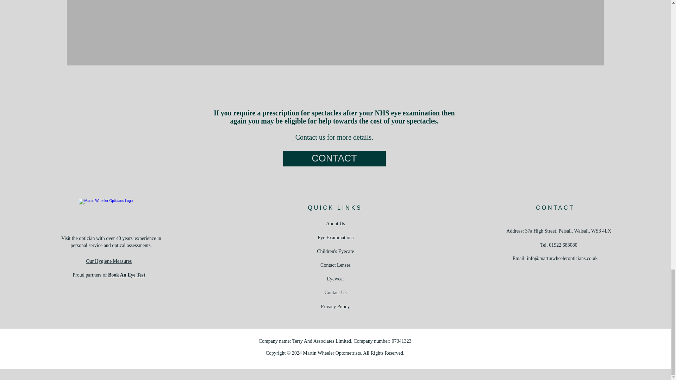 The width and height of the screenshot is (676, 380). Describe the element at coordinates (336, 237) in the screenshot. I see `Eye Examinations` at that location.